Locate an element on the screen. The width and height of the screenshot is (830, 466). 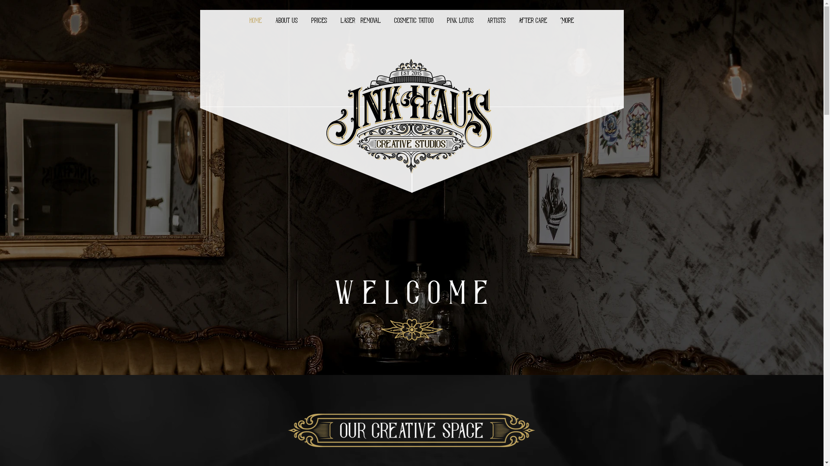
ourcreativespace.png is located at coordinates (412, 430).